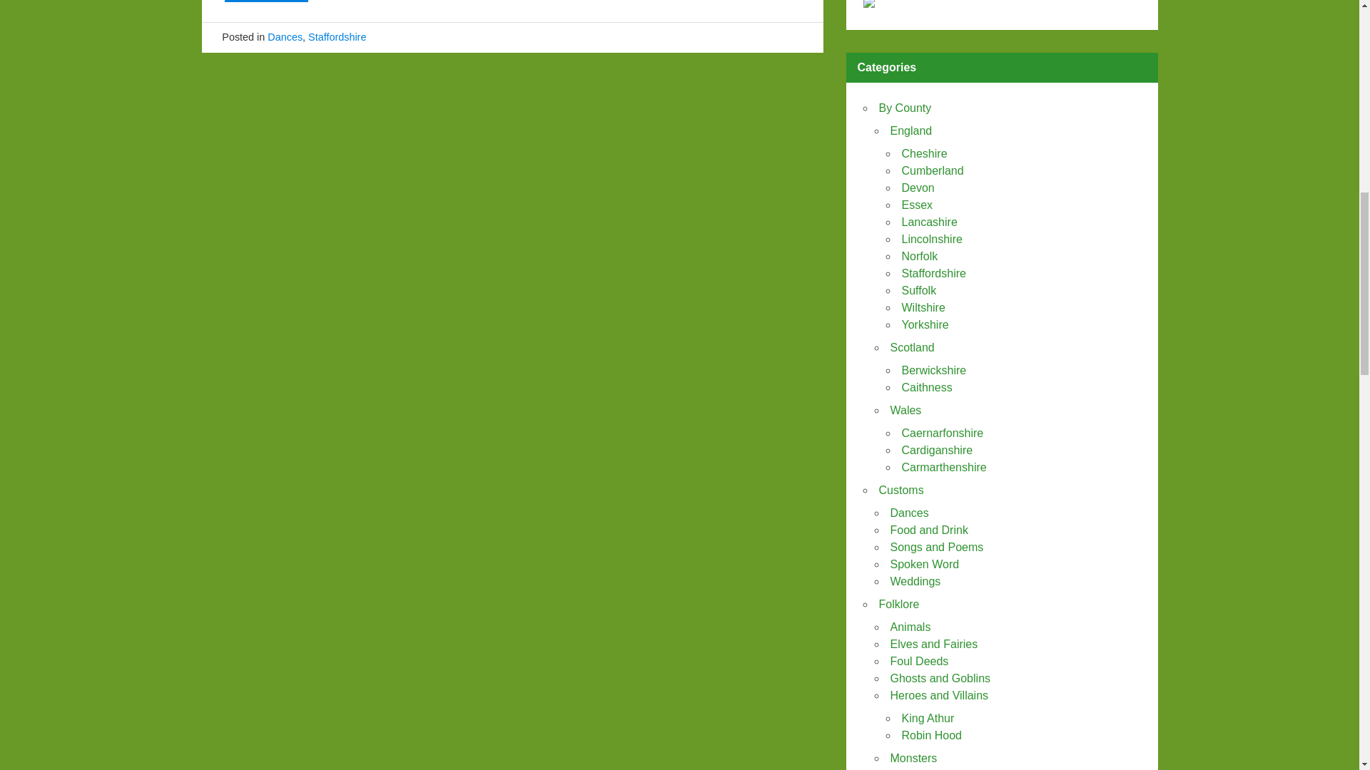  Describe the element at coordinates (906, 411) in the screenshot. I see `Wales` at that location.